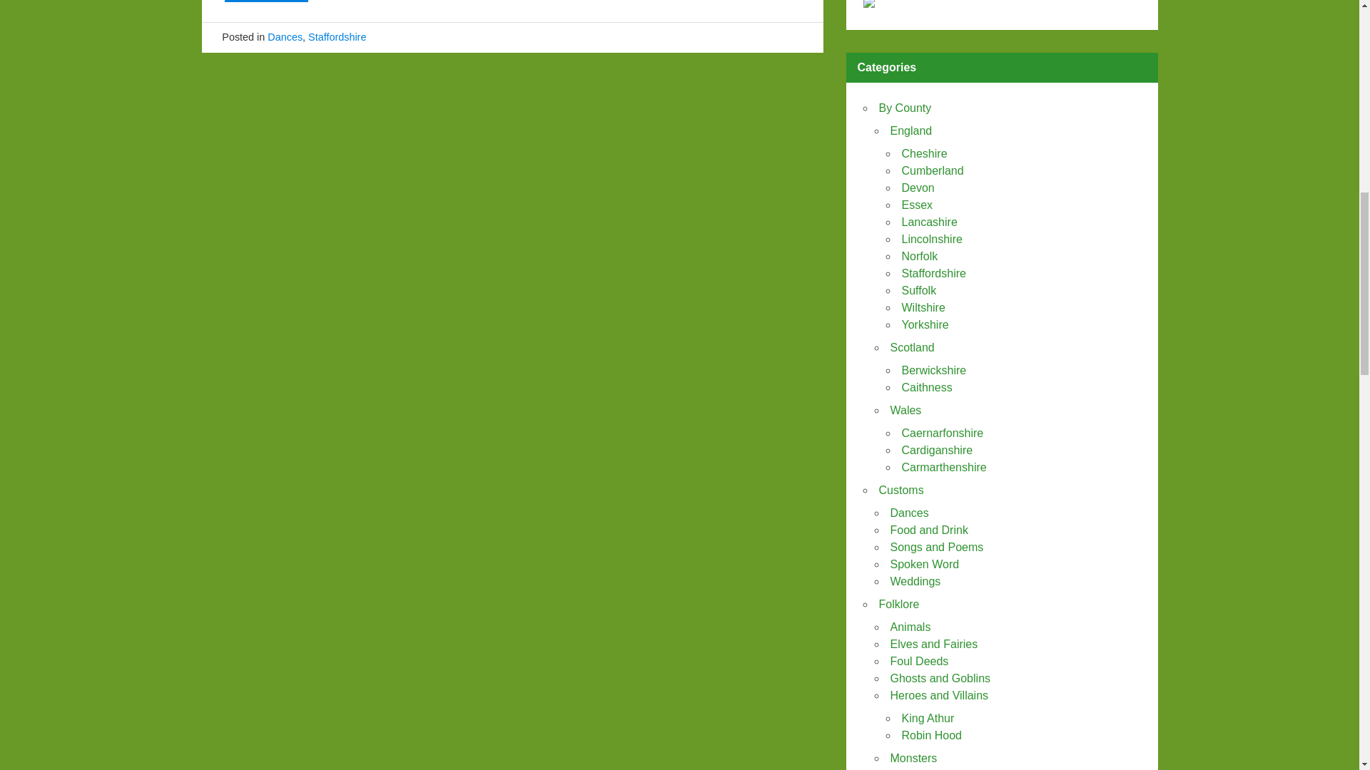  Describe the element at coordinates (906, 411) in the screenshot. I see `Wales` at that location.